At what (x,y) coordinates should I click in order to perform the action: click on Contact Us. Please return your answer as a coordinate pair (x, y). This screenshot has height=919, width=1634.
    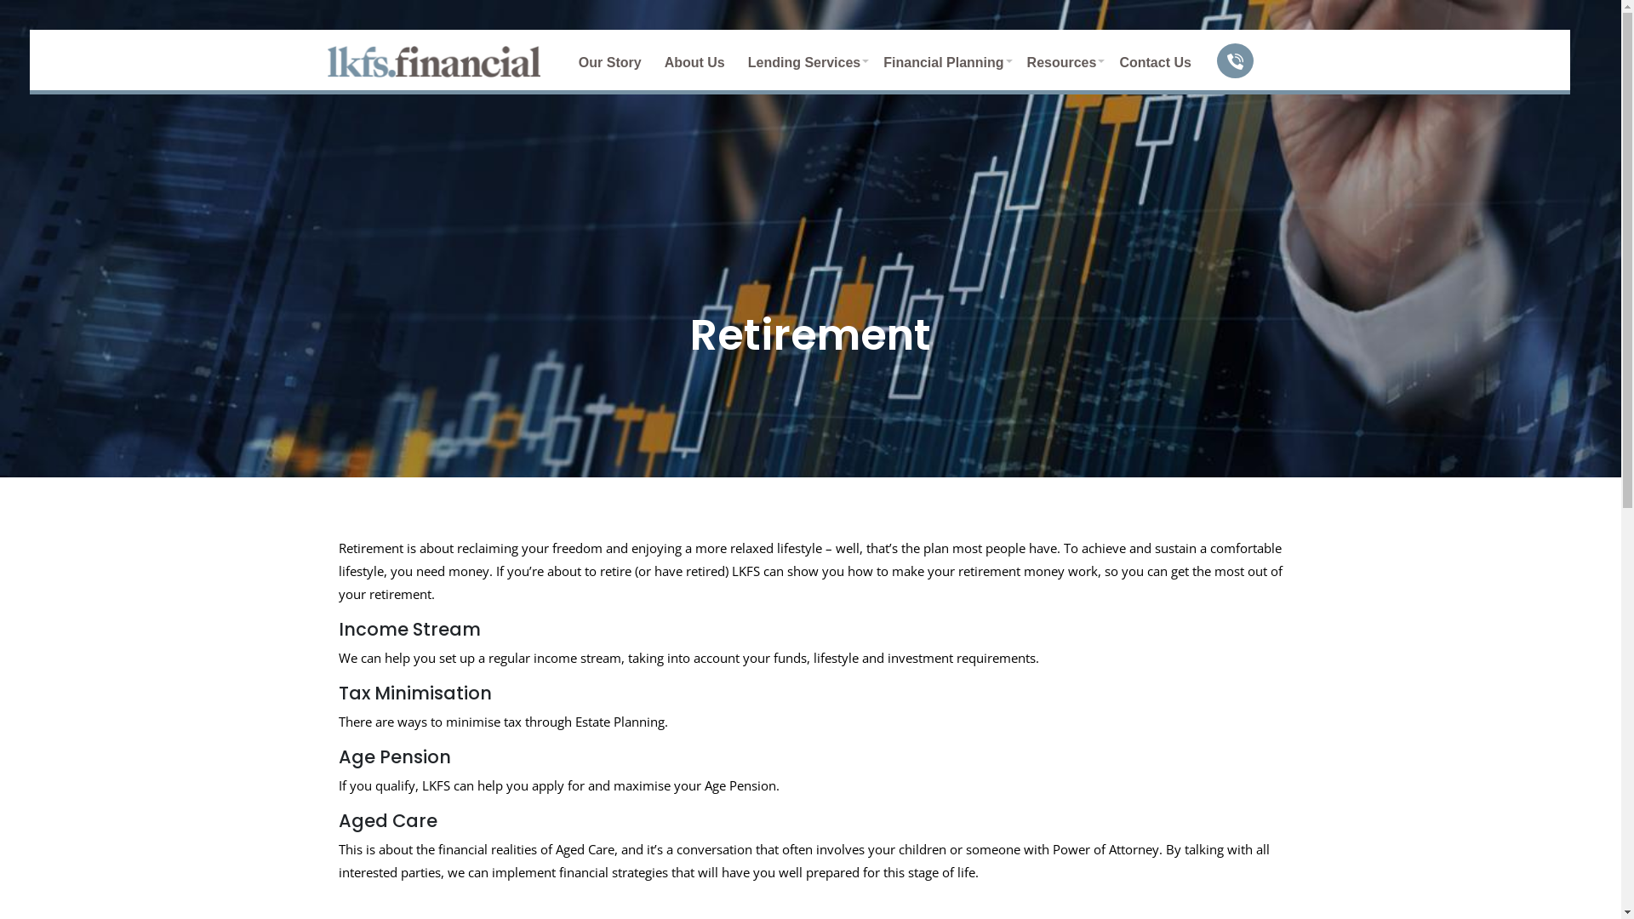
    Looking at the image, I should click on (1155, 65).